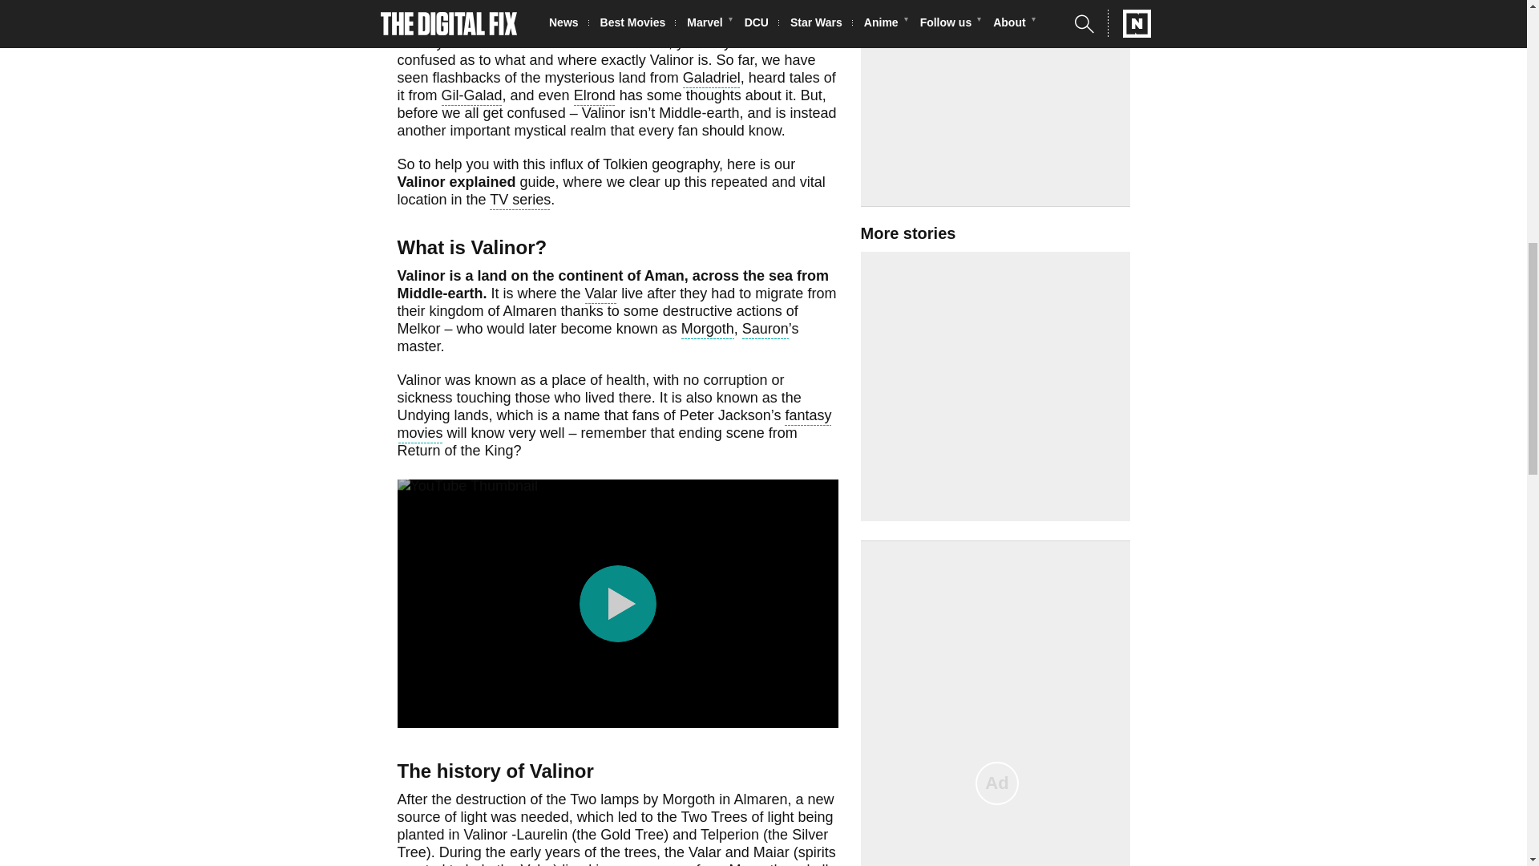  Describe the element at coordinates (472, 97) in the screenshot. I see `Gil-Galad` at that location.